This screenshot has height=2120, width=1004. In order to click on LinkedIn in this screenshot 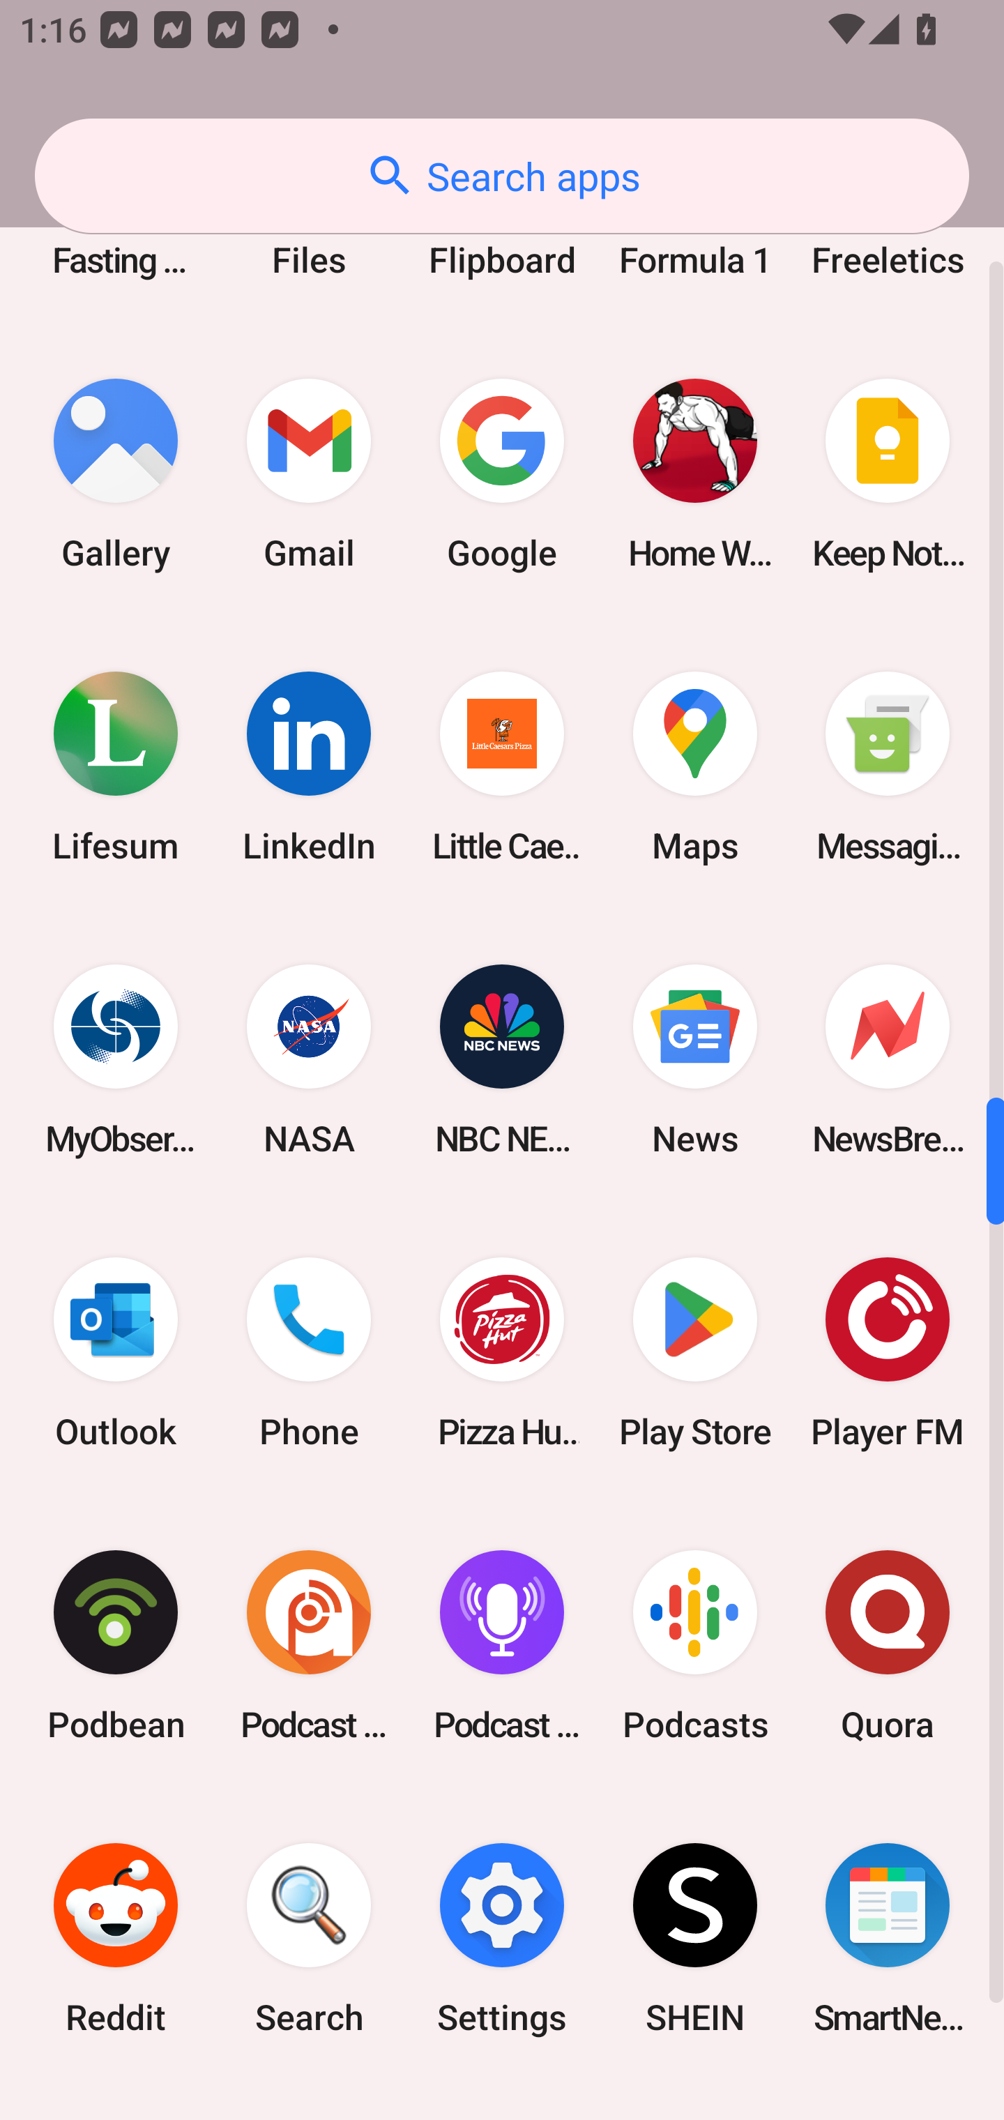, I will do `click(309, 767)`.